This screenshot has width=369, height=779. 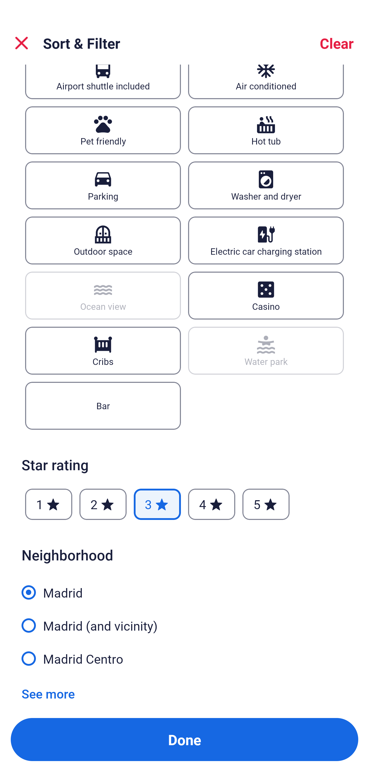 I want to click on See more See more neighborhoods Link, so click(x=48, y=693).